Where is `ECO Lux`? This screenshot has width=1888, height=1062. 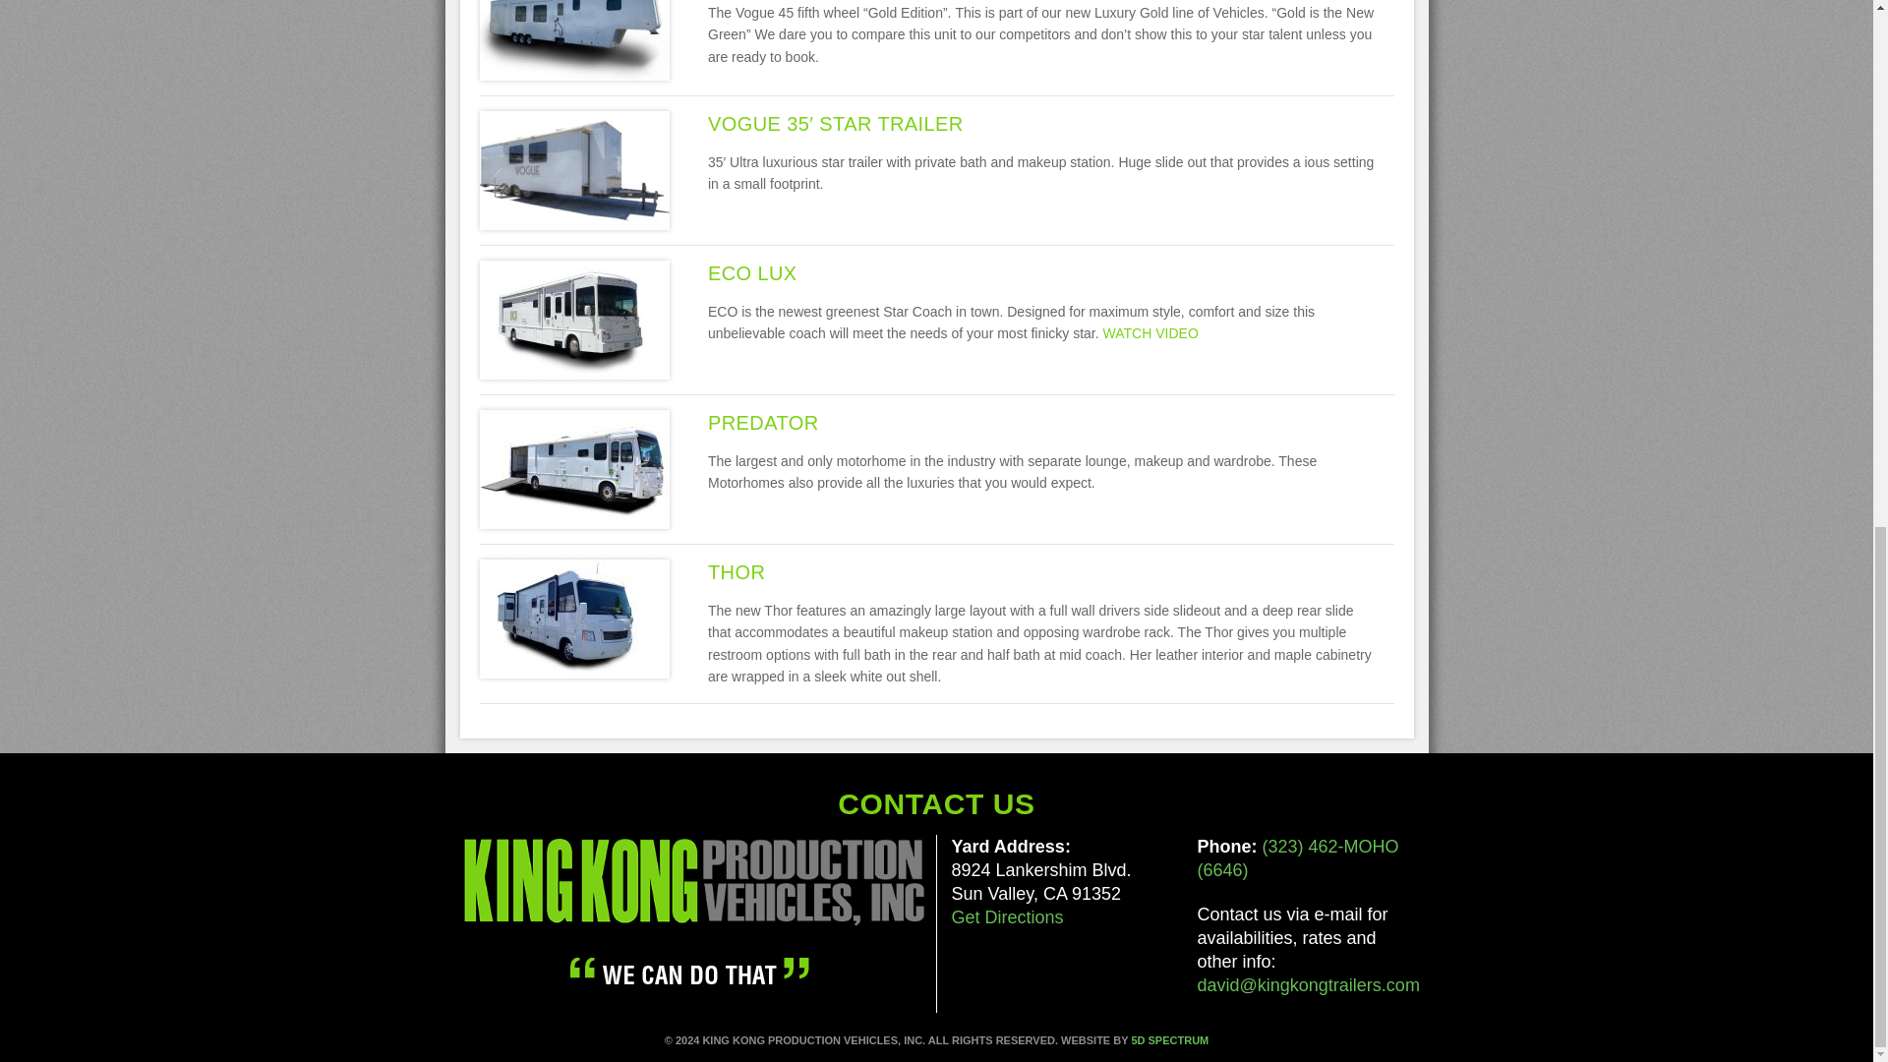 ECO Lux is located at coordinates (752, 273).